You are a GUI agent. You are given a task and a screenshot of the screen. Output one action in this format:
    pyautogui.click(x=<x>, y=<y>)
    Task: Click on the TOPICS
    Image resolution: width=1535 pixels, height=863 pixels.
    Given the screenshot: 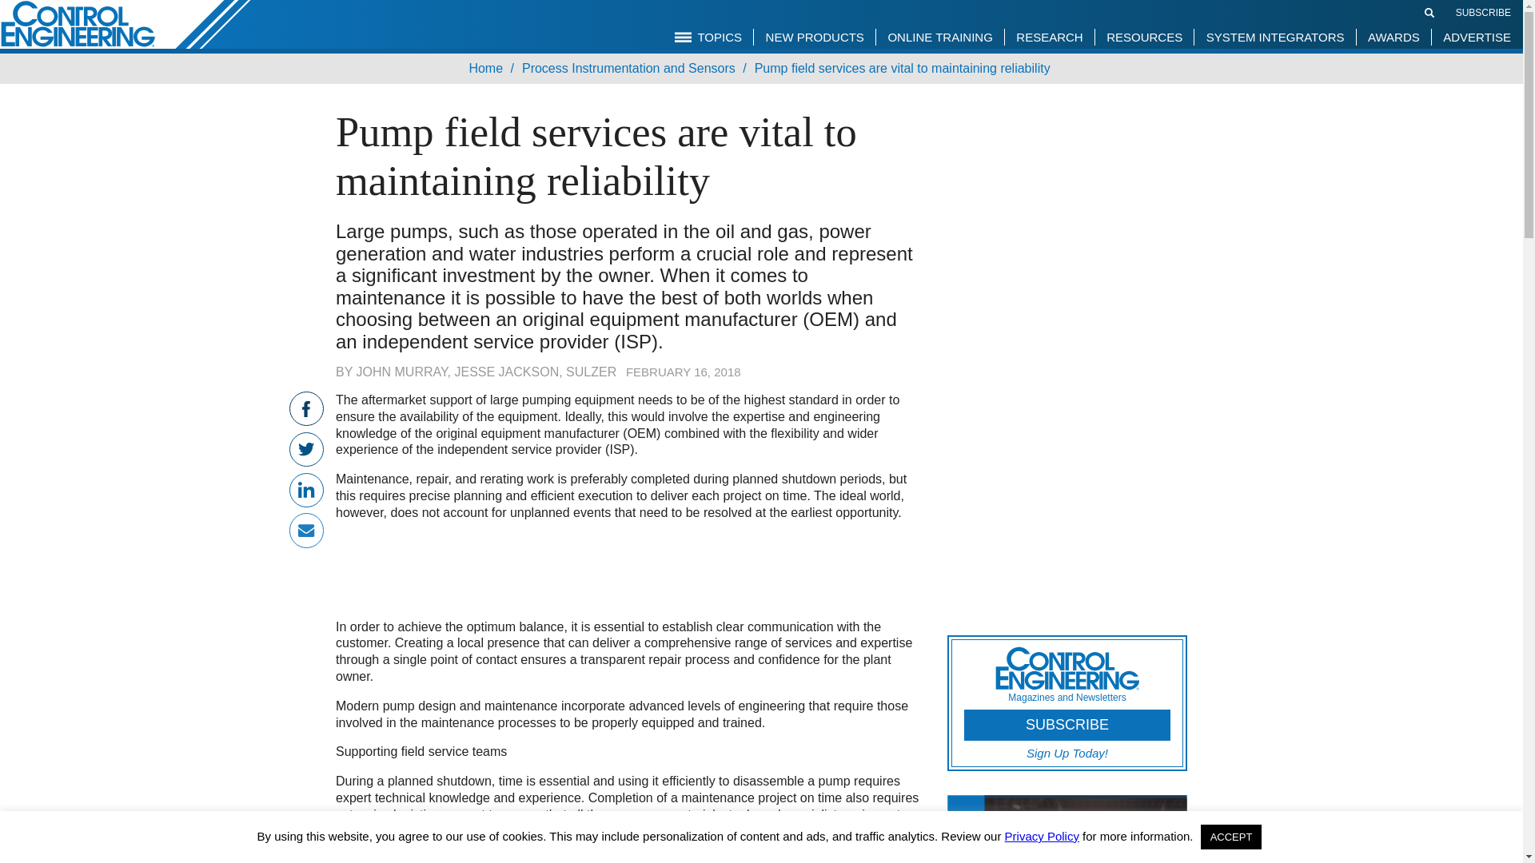 What is the action you would take?
    pyautogui.click(x=708, y=37)
    